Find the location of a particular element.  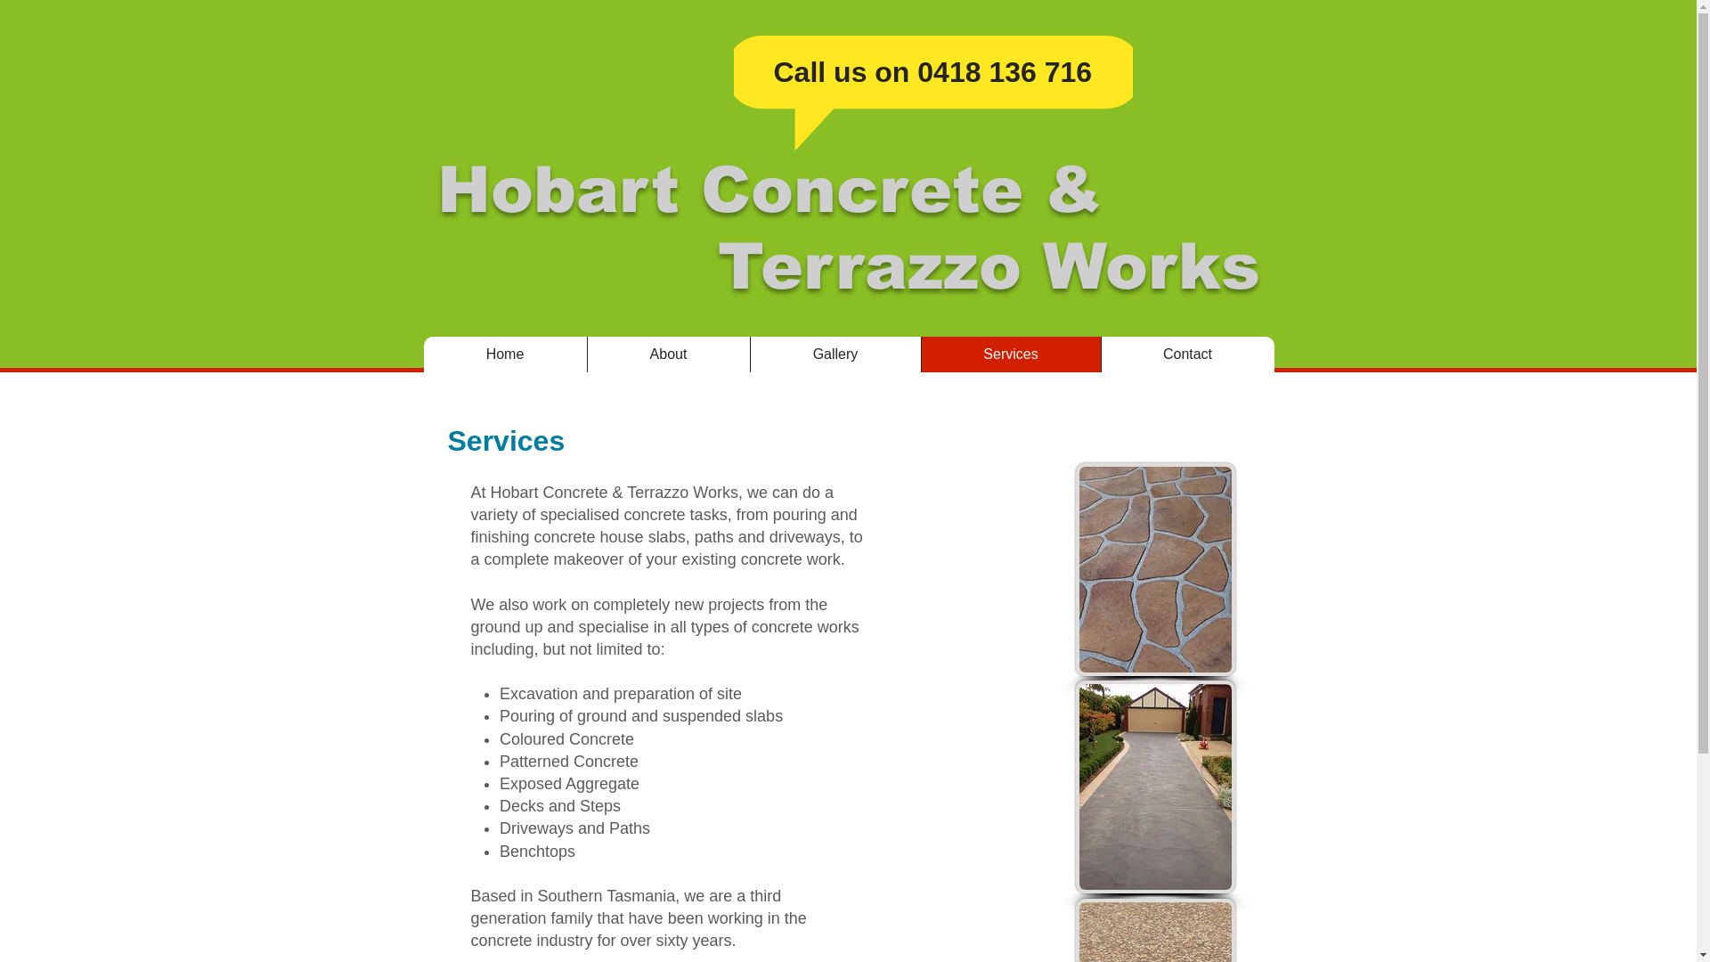

Gallery is located at coordinates (835, 355).